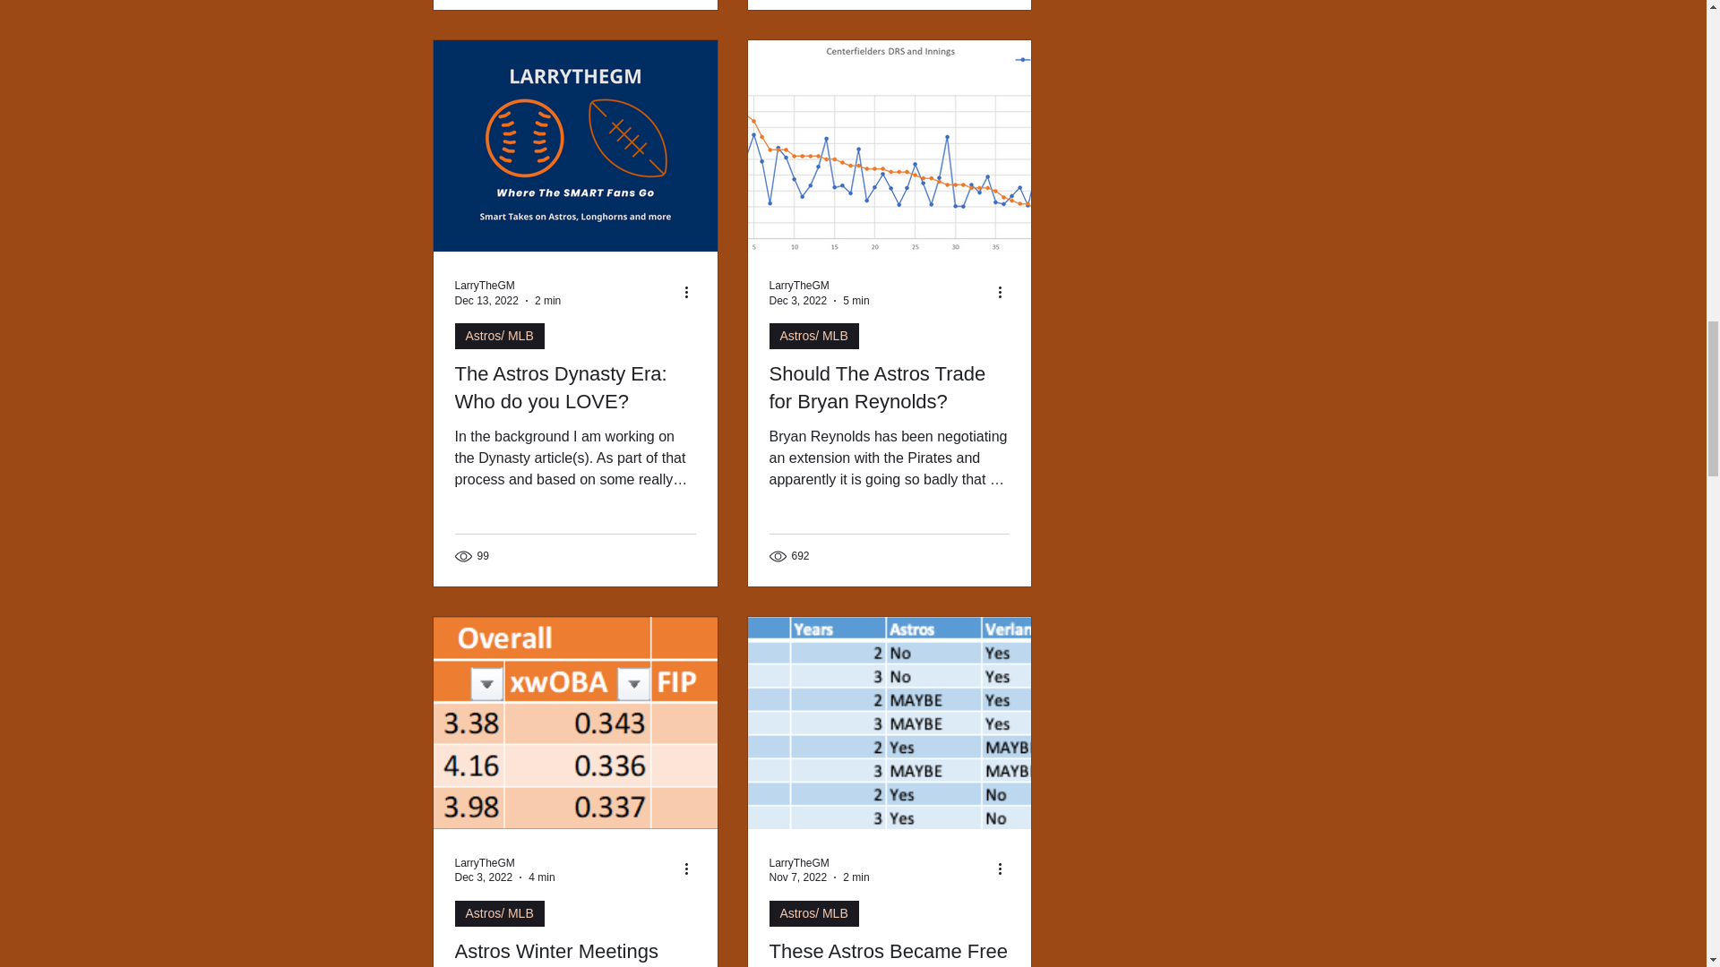 The width and height of the screenshot is (1720, 967). What do you see at coordinates (485, 286) in the screenshot?
I see `LarryTheGM` at bounding box center [485, 286].